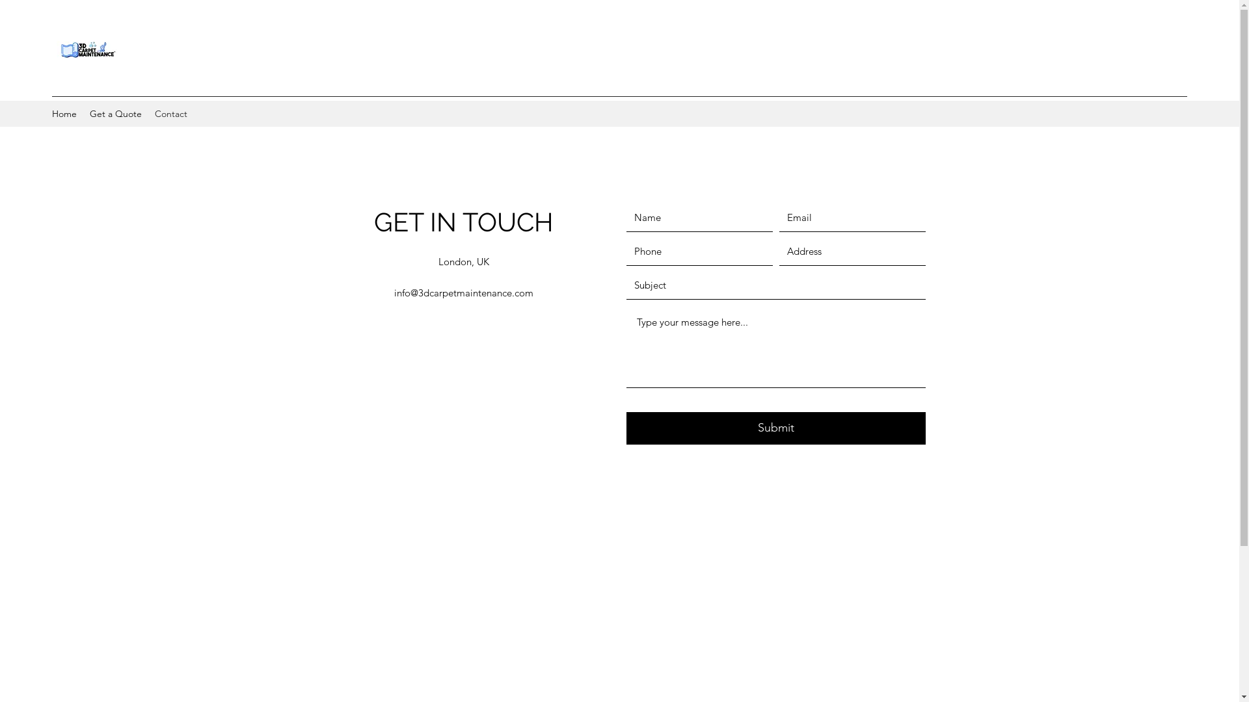 This screenshot has width=1249, height=702. I want to click on Get a Quote, so click(116, 114).